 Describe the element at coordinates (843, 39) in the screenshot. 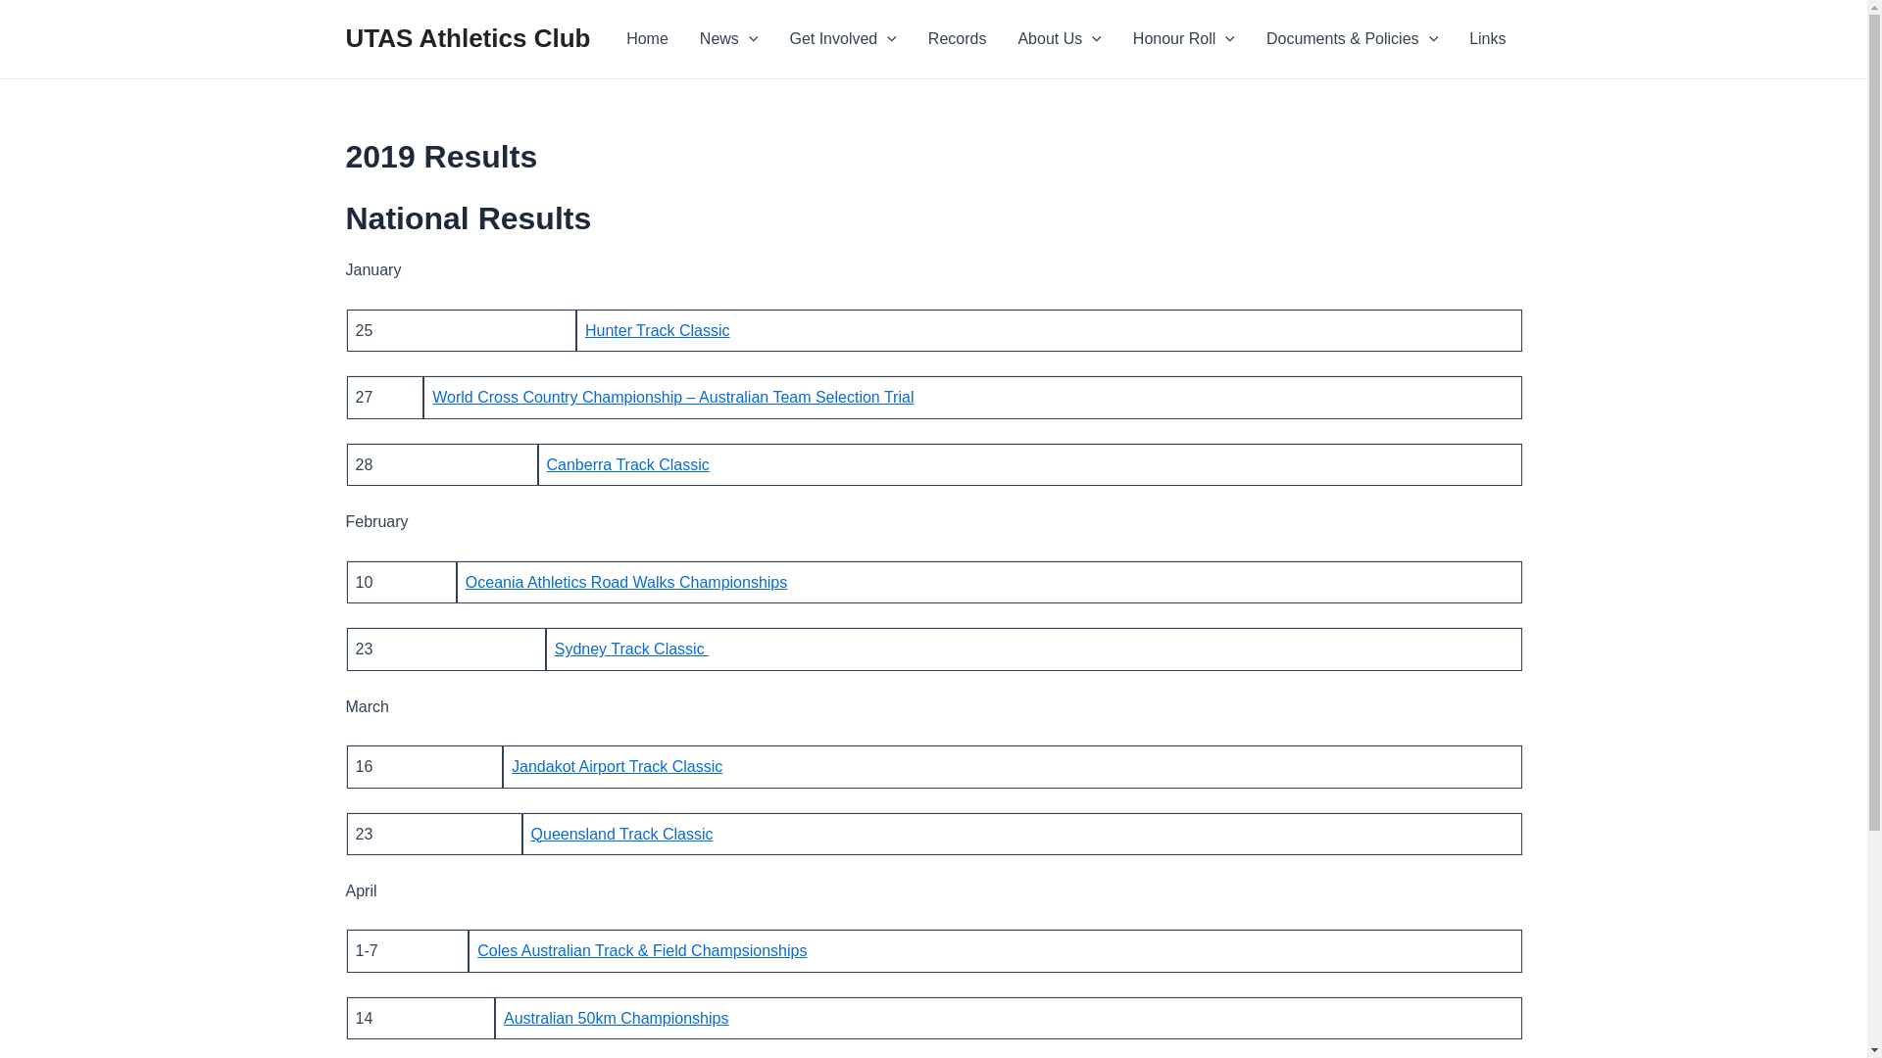

I see `Get Involved` at that location.